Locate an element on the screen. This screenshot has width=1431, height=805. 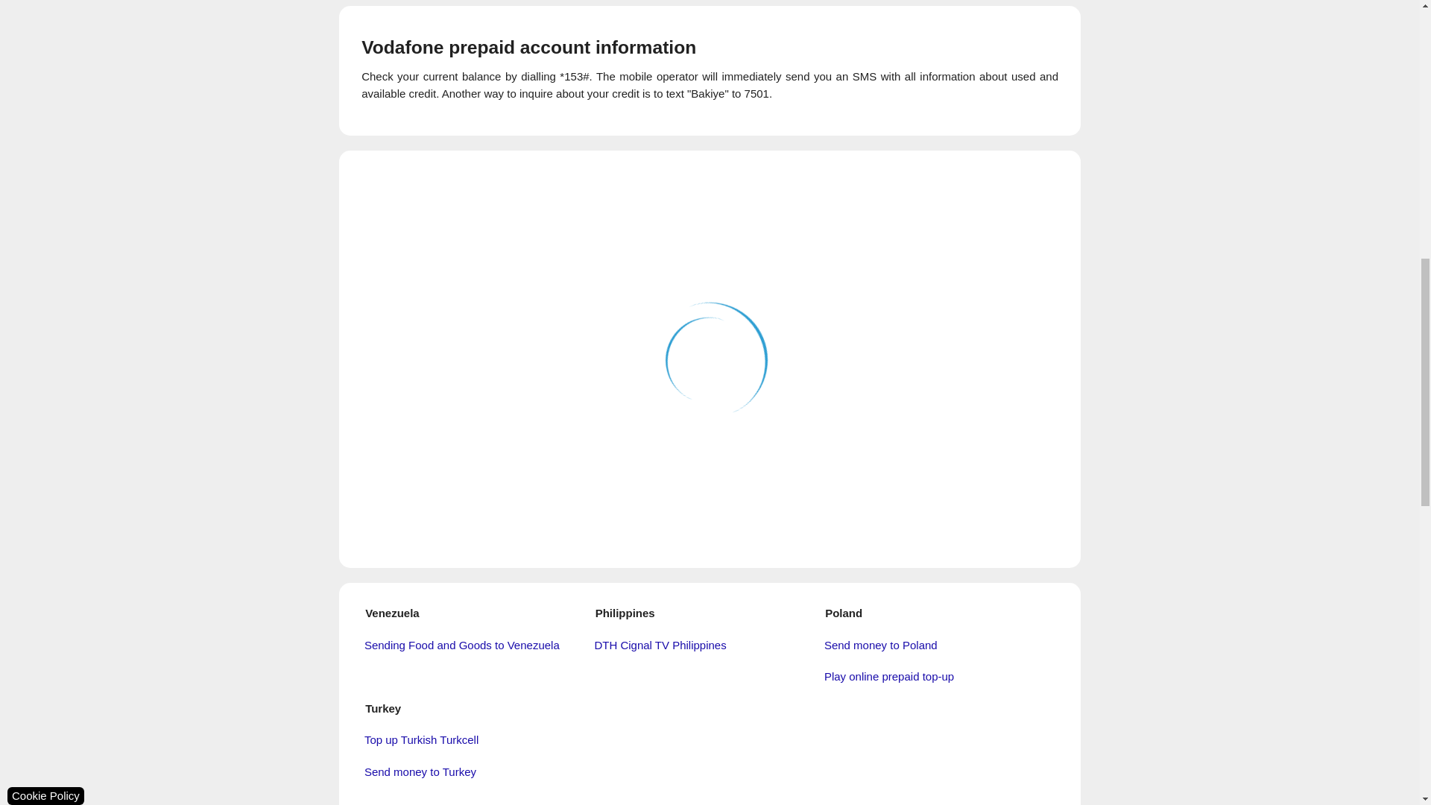
DTH Cignal TV Philippines is located at coordinates (711, 645).